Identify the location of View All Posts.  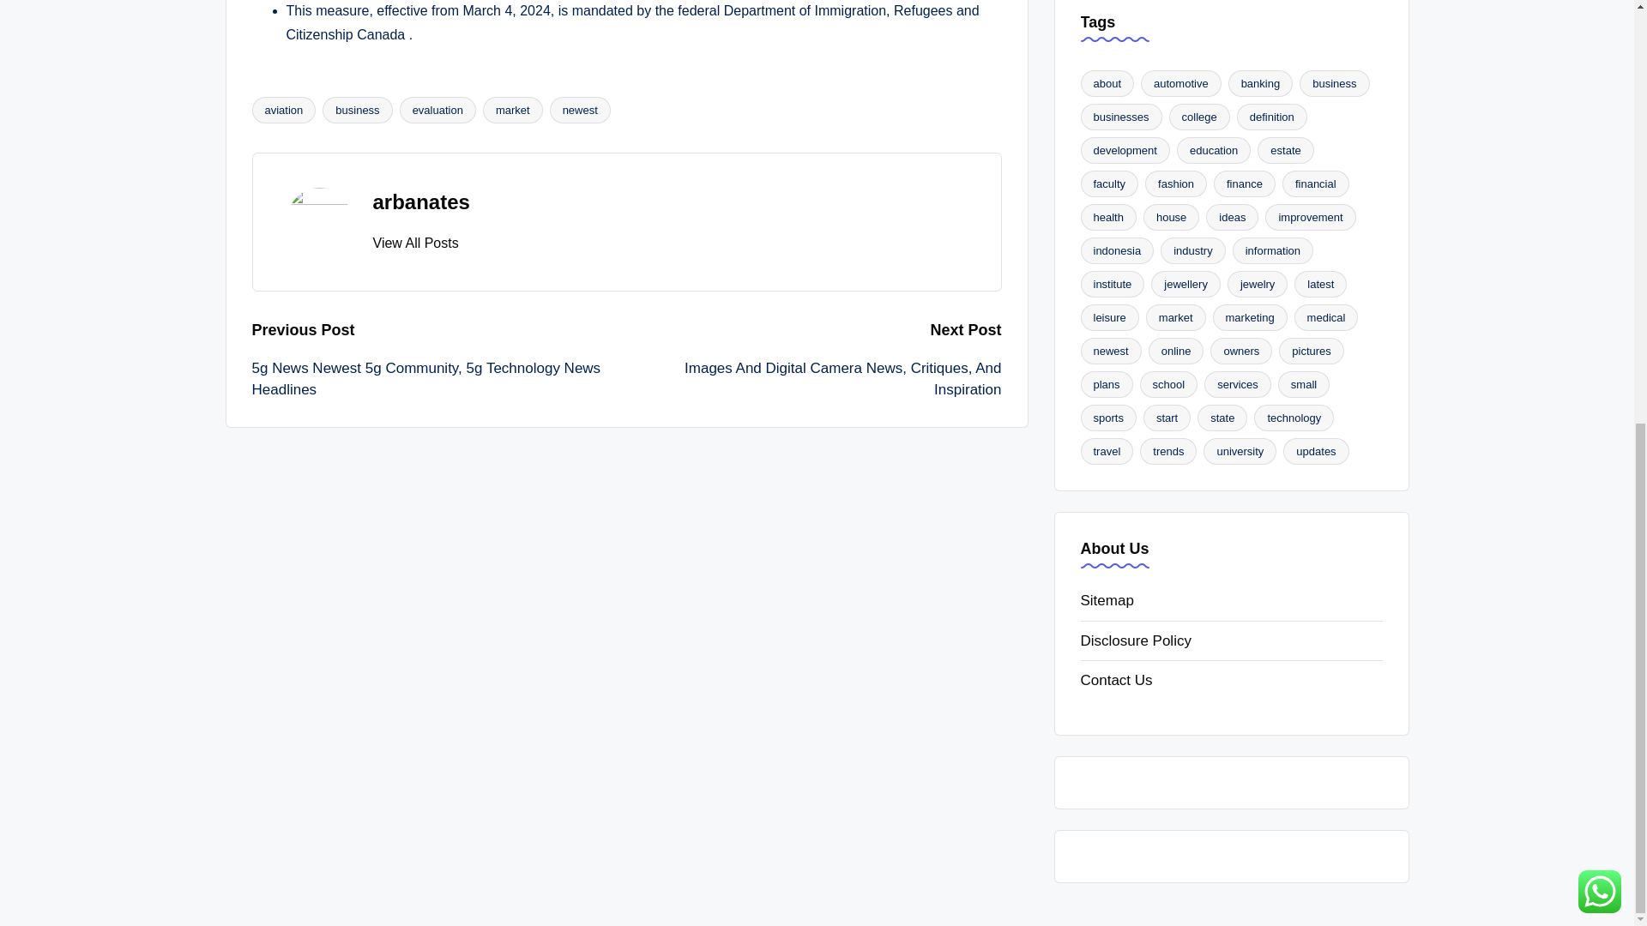
(414, 244).